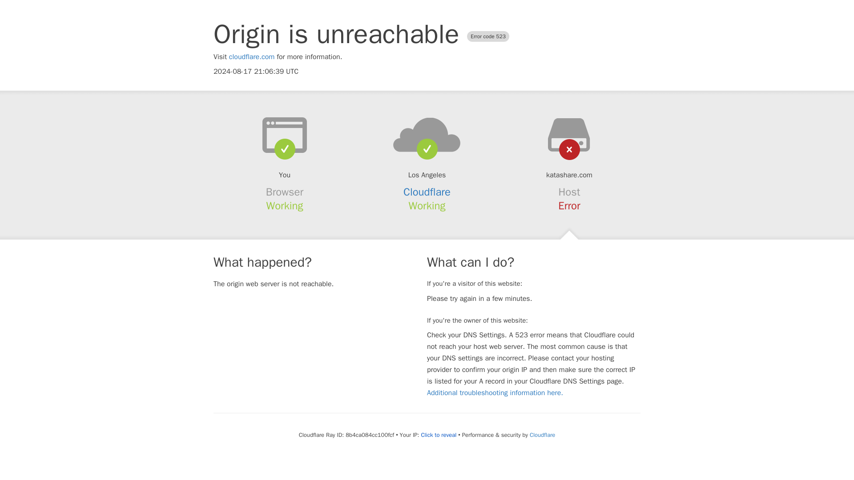  What do you see at coordinates (495, 393) in the screenshot?
I see `Additional troubleshooting information here.` at bounding box center [495, 393].